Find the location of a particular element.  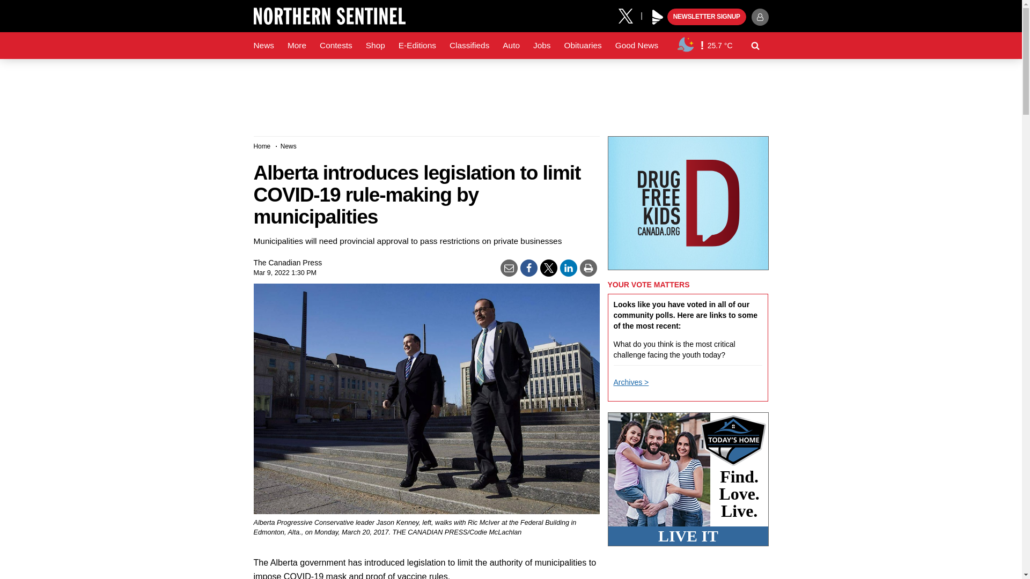

Black Press Media is located at coordinates (658, 17).